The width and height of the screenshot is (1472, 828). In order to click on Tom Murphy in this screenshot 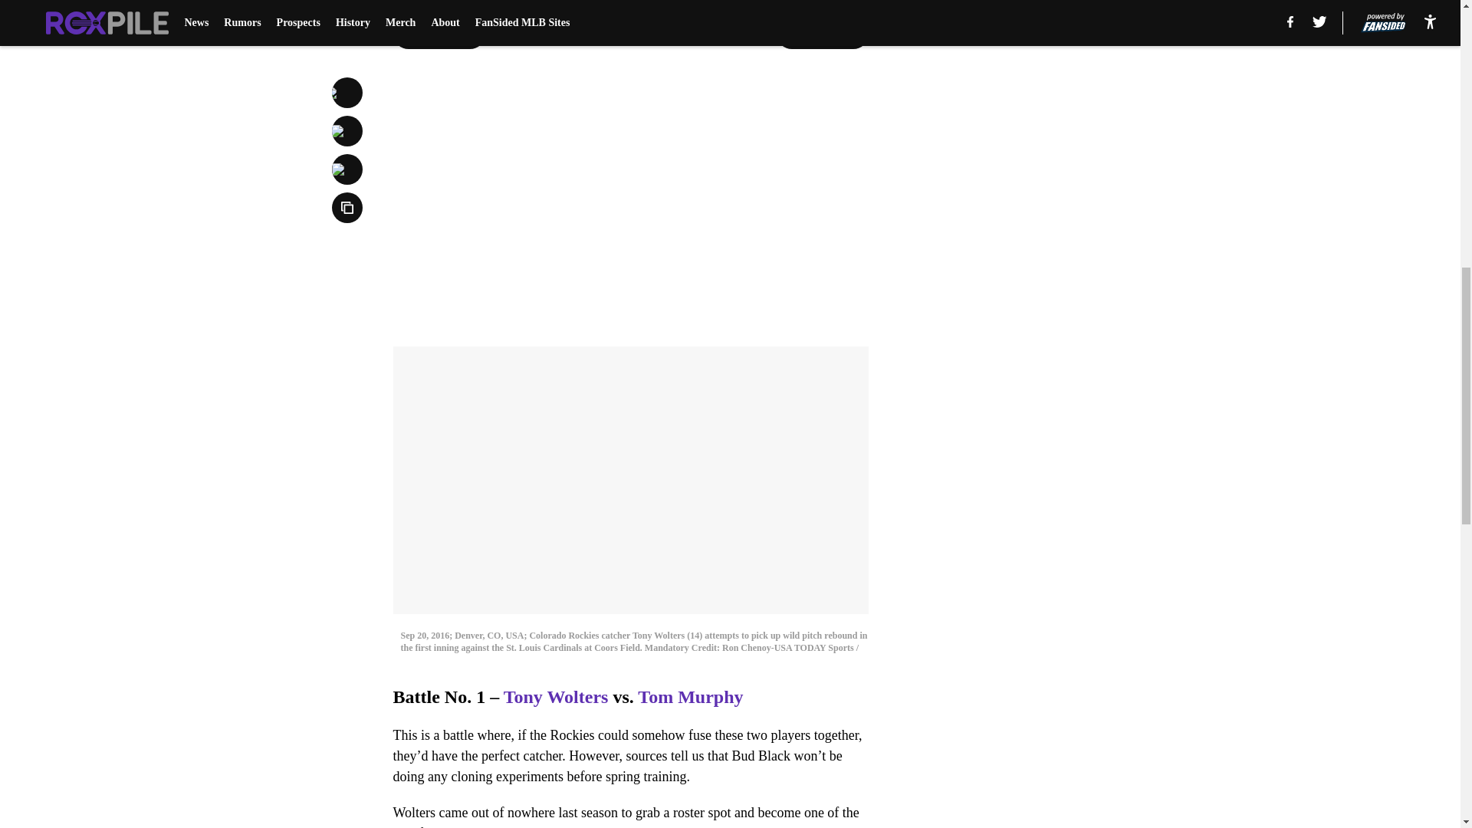, I will do `click(690, 697)`.